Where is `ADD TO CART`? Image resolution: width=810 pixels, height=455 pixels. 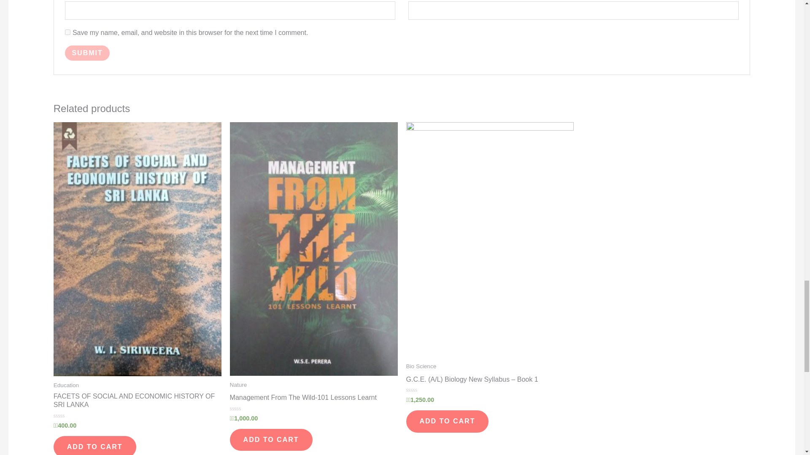
ADD TO CART is located at coordinates (94, 445).